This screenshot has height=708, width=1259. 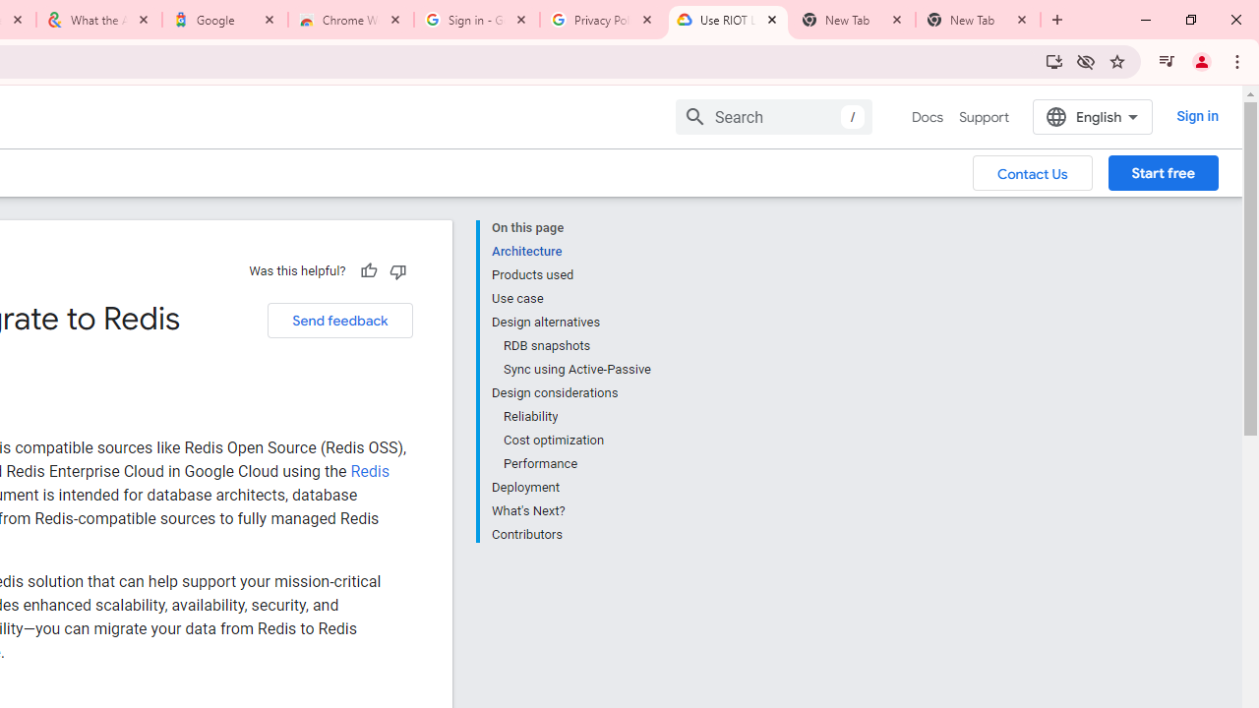 I want to click on Cost optimization, so click(x=576, y=441).